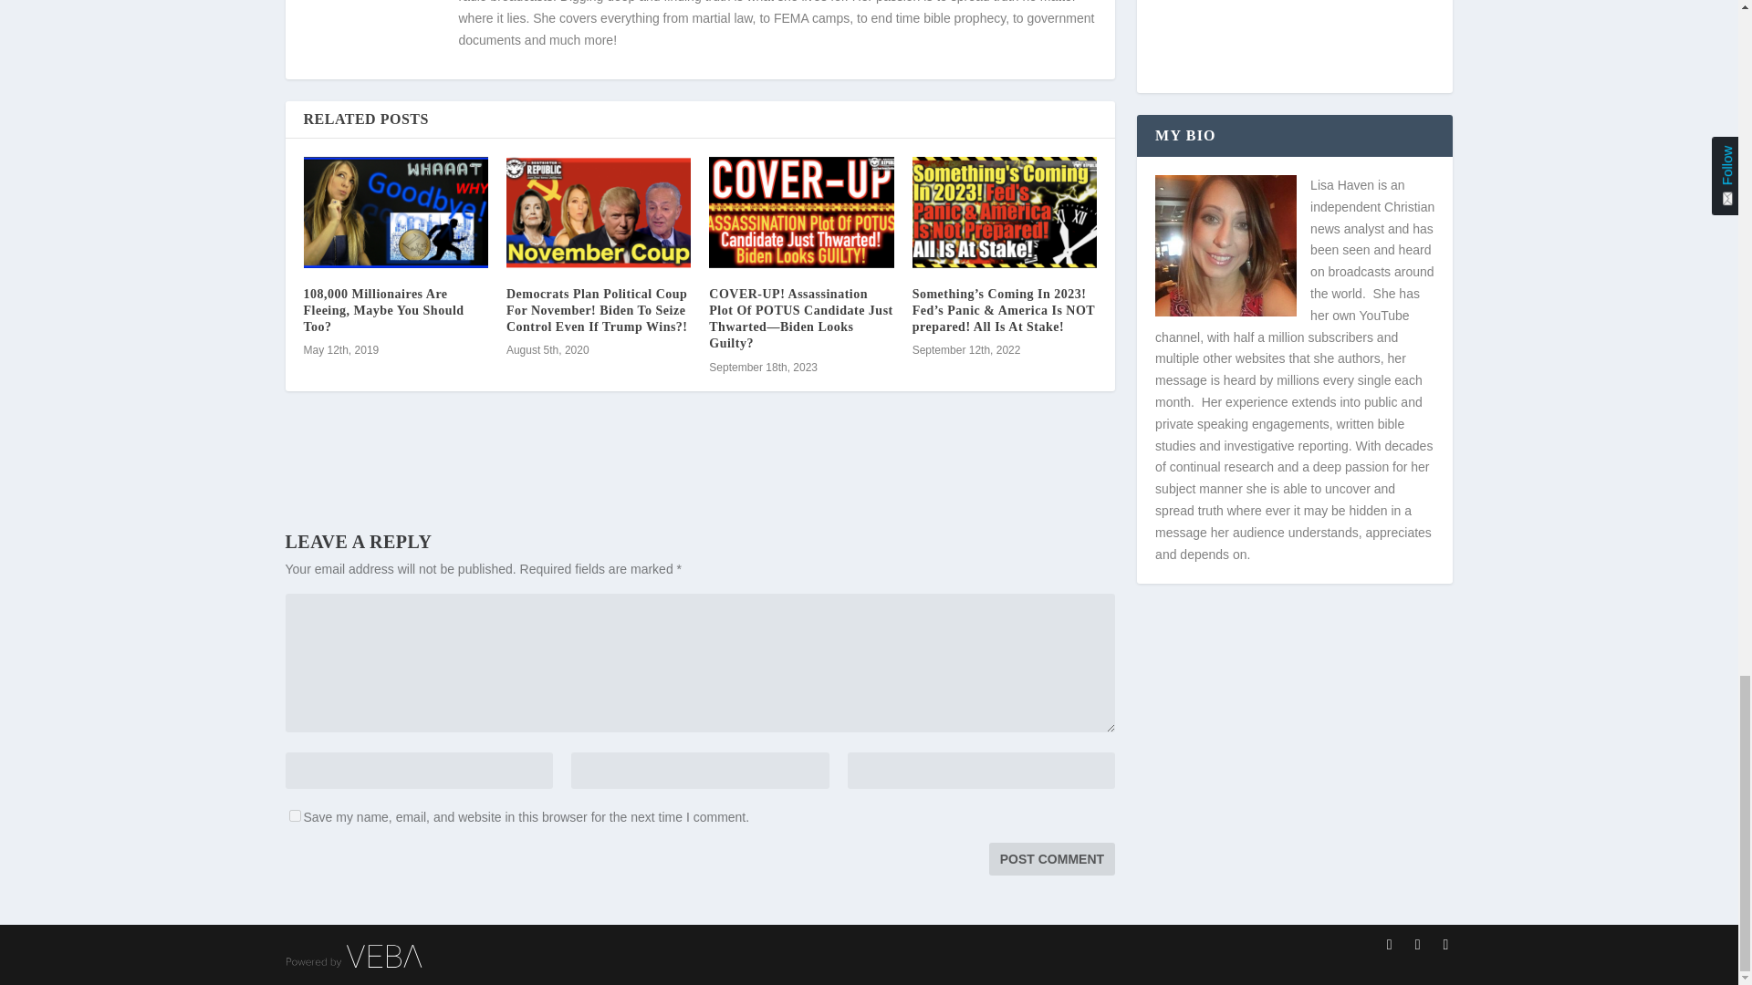 This screenshot has width=1752, height=985. Describe the element at coordinates (1051, 859) in the screenshot. I see `Post Comment` at that location.